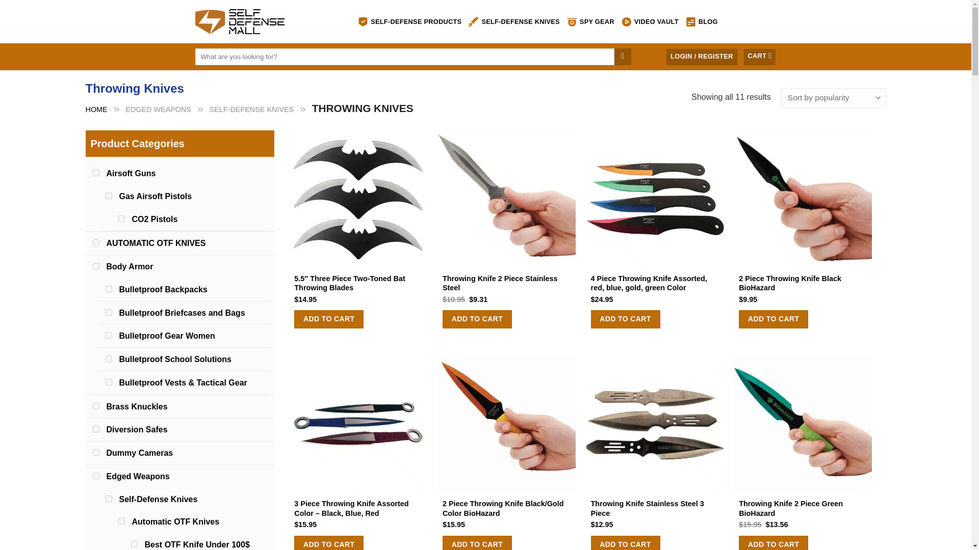 The image size is (979, 550). Describe the element at coordinates (514, 21) in the screenshot. I see `SELF-DEFENSE KNIVES` at that location.